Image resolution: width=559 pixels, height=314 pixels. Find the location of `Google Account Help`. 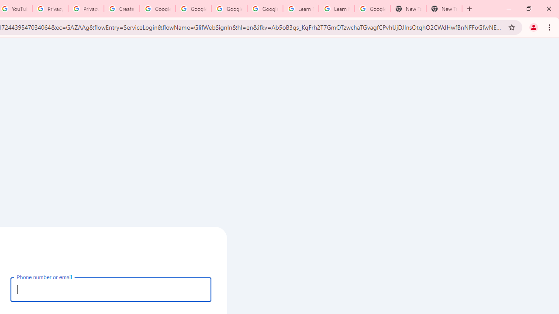

Google Account Help is located at coordinates (193, 9).